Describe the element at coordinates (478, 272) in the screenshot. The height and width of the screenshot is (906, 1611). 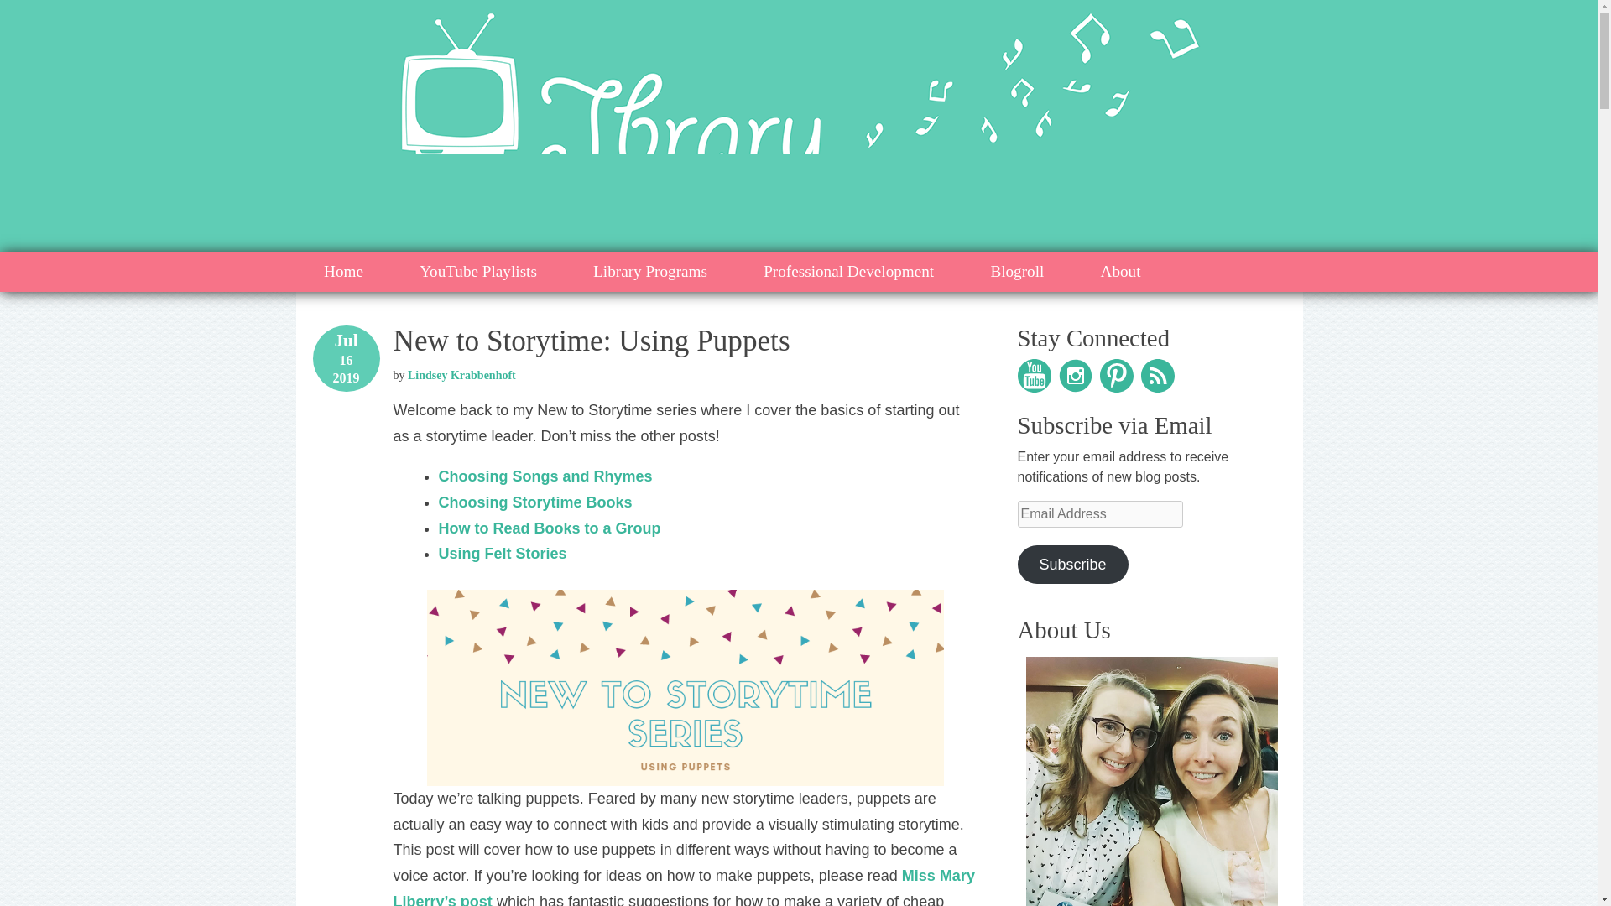
I see `YouTube Playlists` at that location.